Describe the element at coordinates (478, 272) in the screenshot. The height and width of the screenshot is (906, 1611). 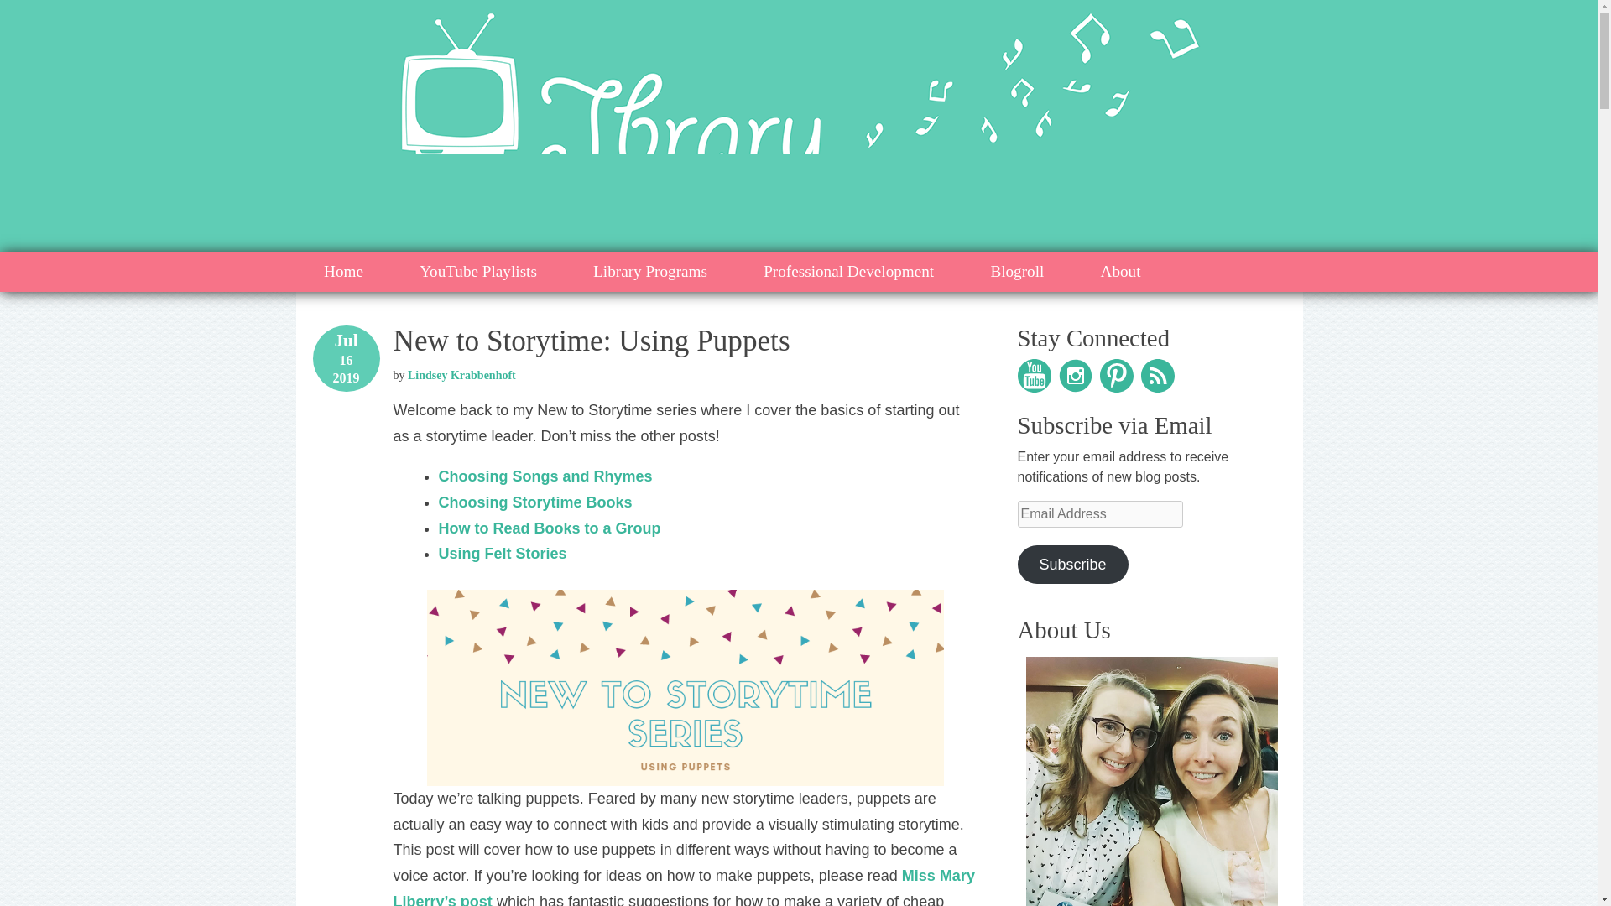
I see `YouTube Playlists` at that location.